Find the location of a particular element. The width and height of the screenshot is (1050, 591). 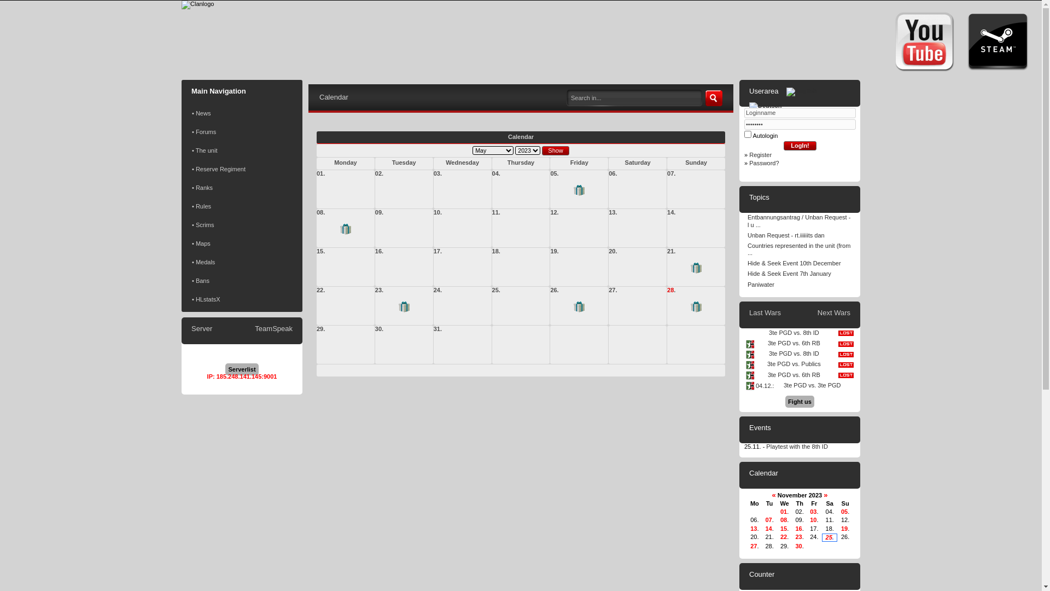

English is located at coordinates (802, 92).